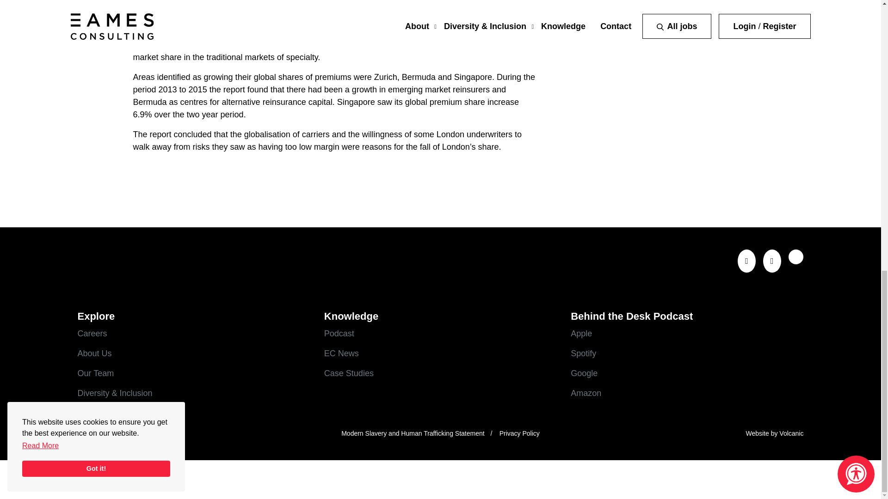 The image size is (888, 499). I want to click on About Us, so click(194, 353).